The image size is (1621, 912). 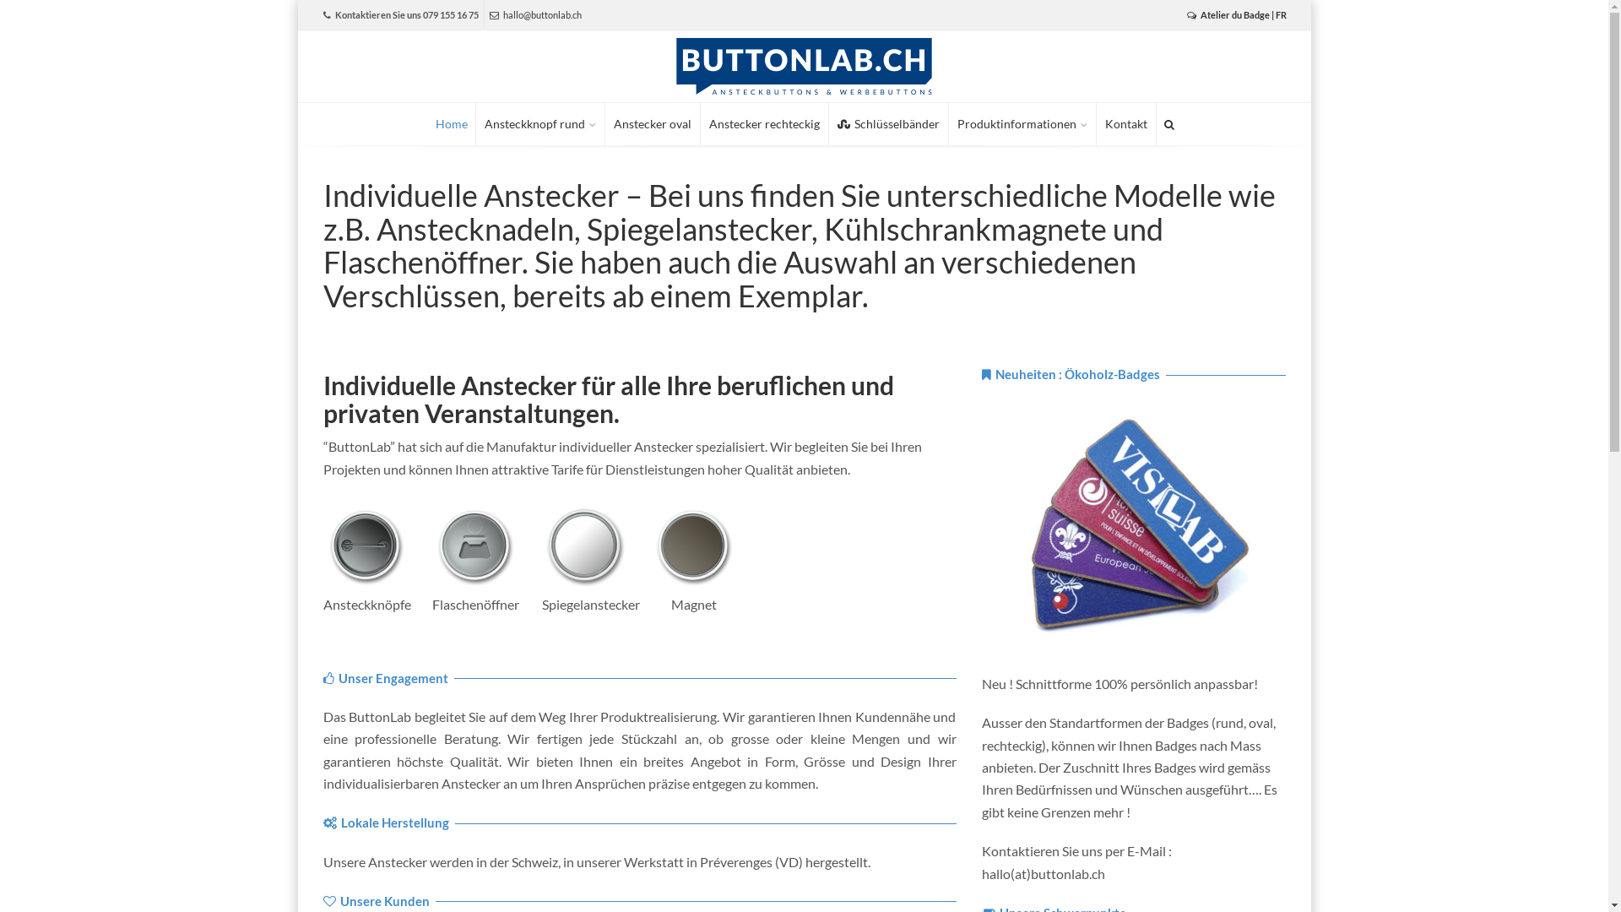 I want to click on Anstecker oval, so click(x=652, y=124).